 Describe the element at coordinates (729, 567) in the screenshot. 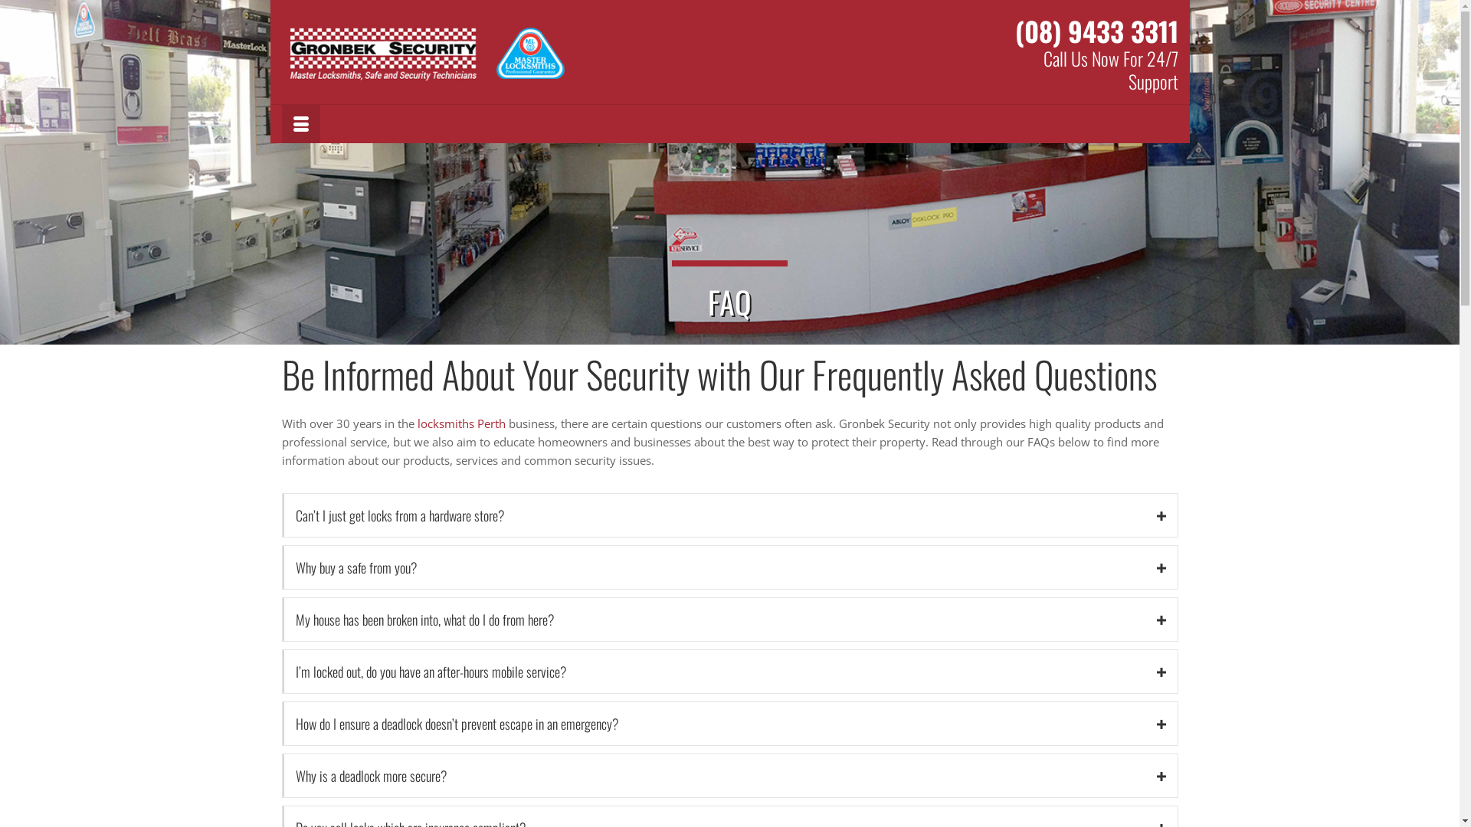

I see `Why buy a safe from you?` at that location.